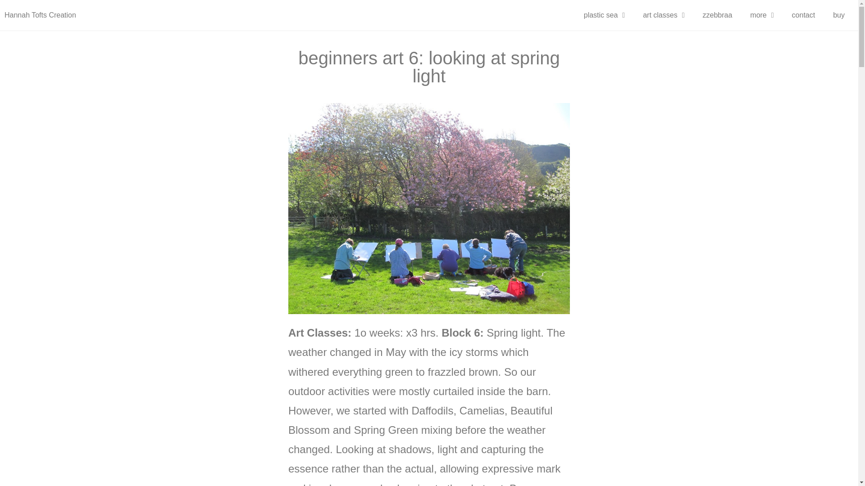  What do you see at coordinates (762, 15) in the screenshot?
I see `more` at bounding box center [762, 15].